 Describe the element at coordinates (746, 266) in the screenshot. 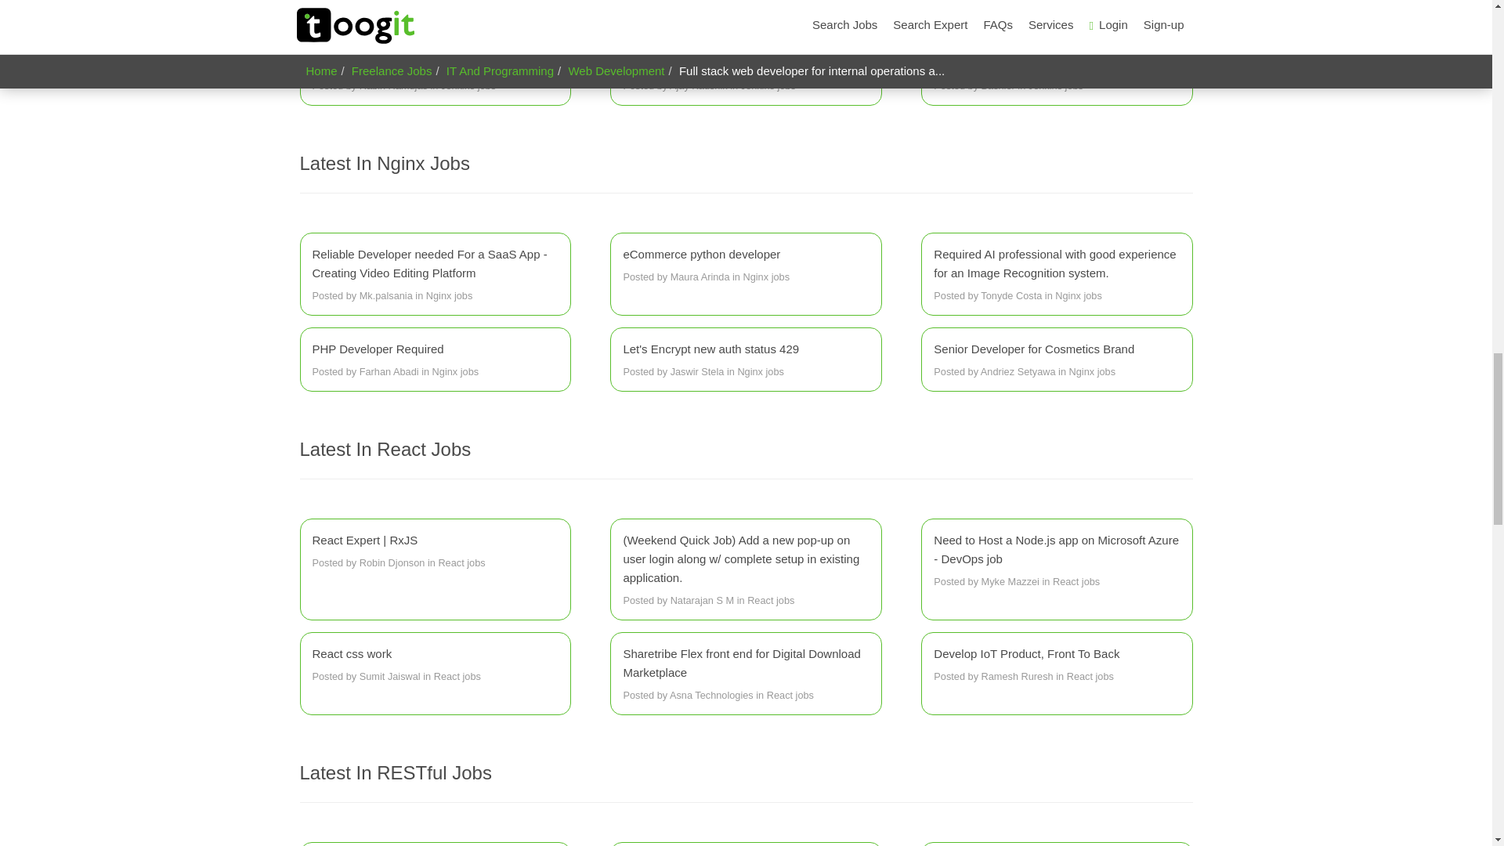

I see `In Nginx: eCommerce python developer` at that location.